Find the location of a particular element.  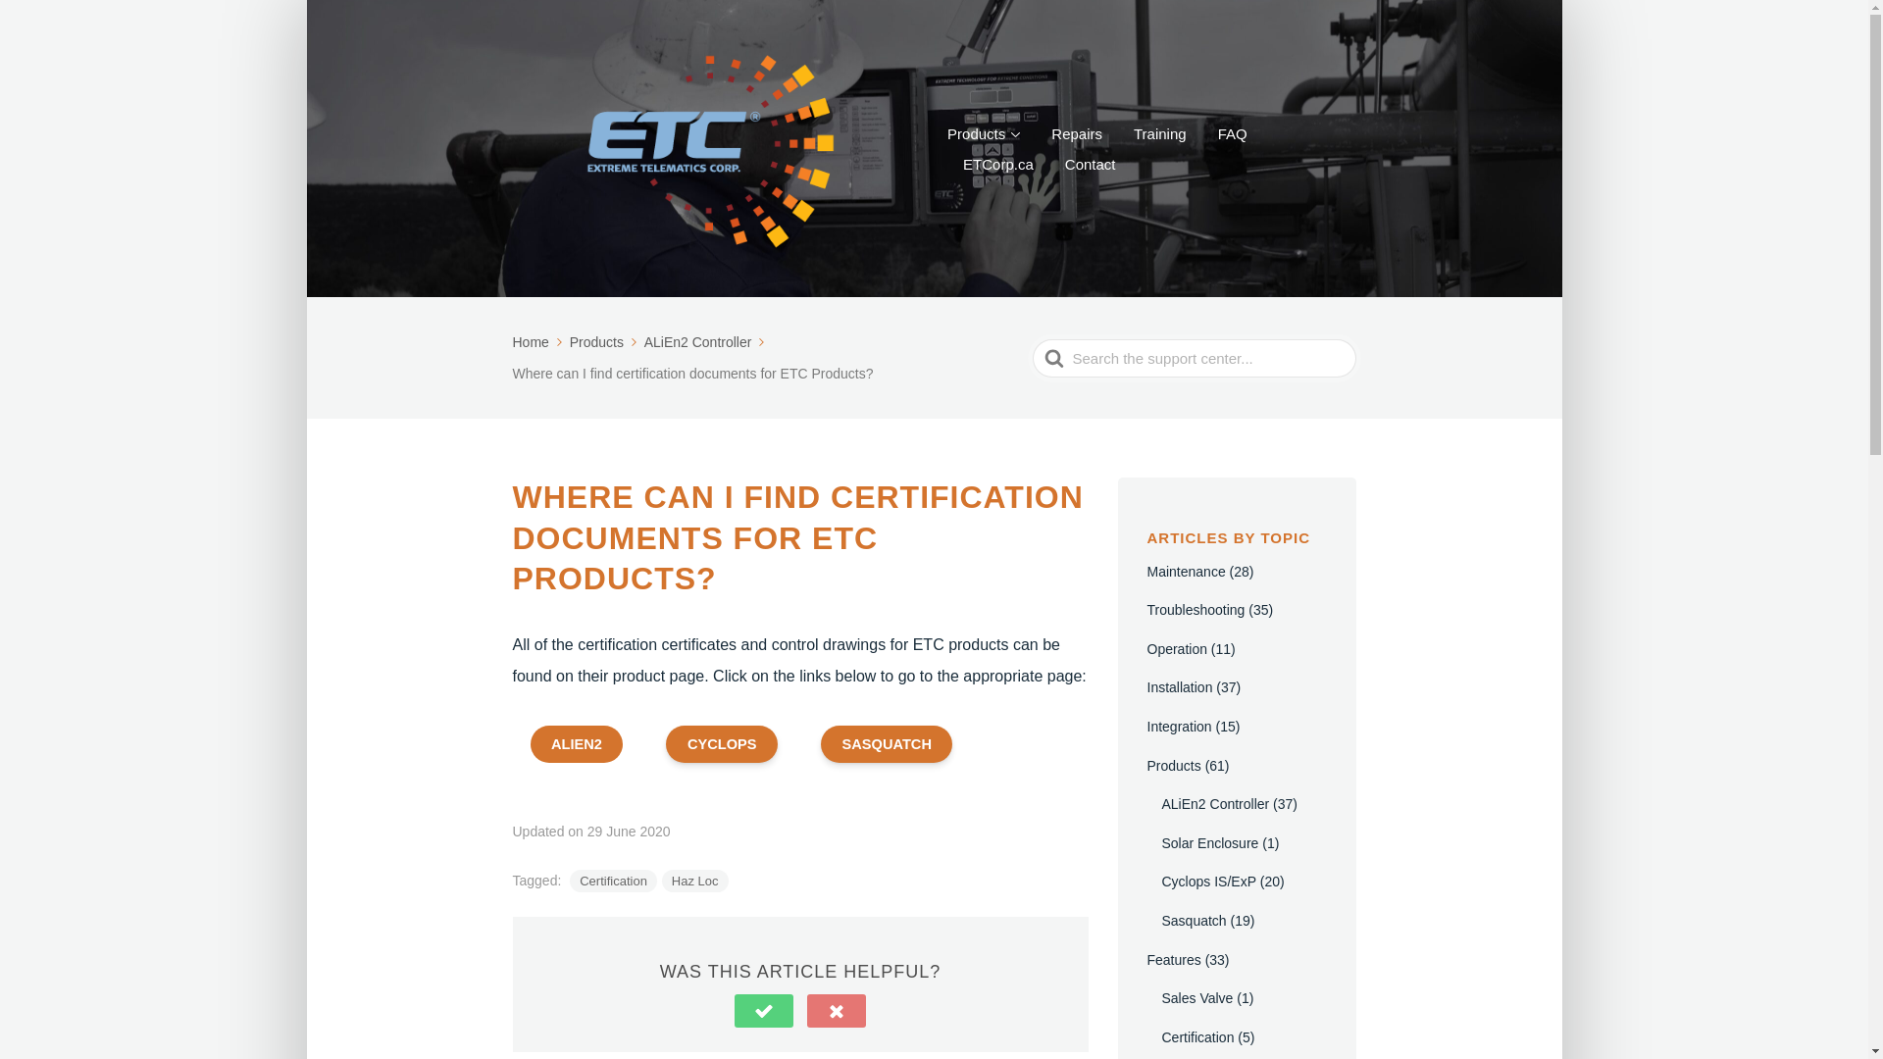

Haz Loc is located at coordinates (695, 881).